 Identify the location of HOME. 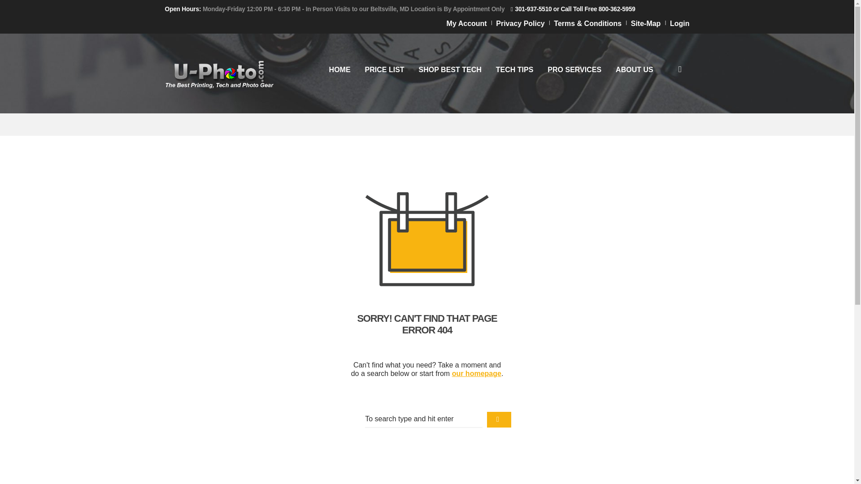
(340, 70).